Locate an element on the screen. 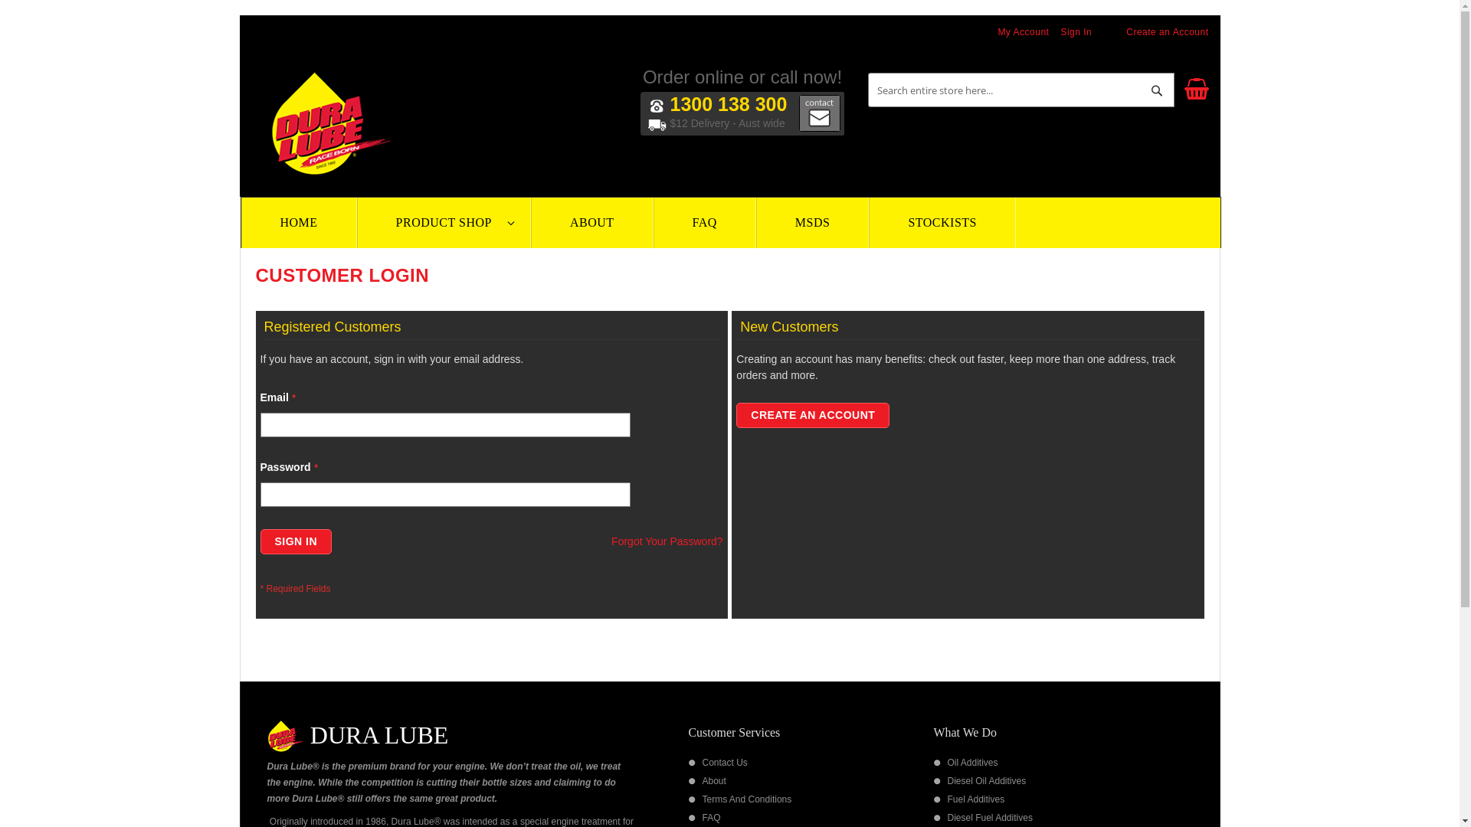 The image size is (1471, 827). Fuel Additives is located at coordinates (976, 799).